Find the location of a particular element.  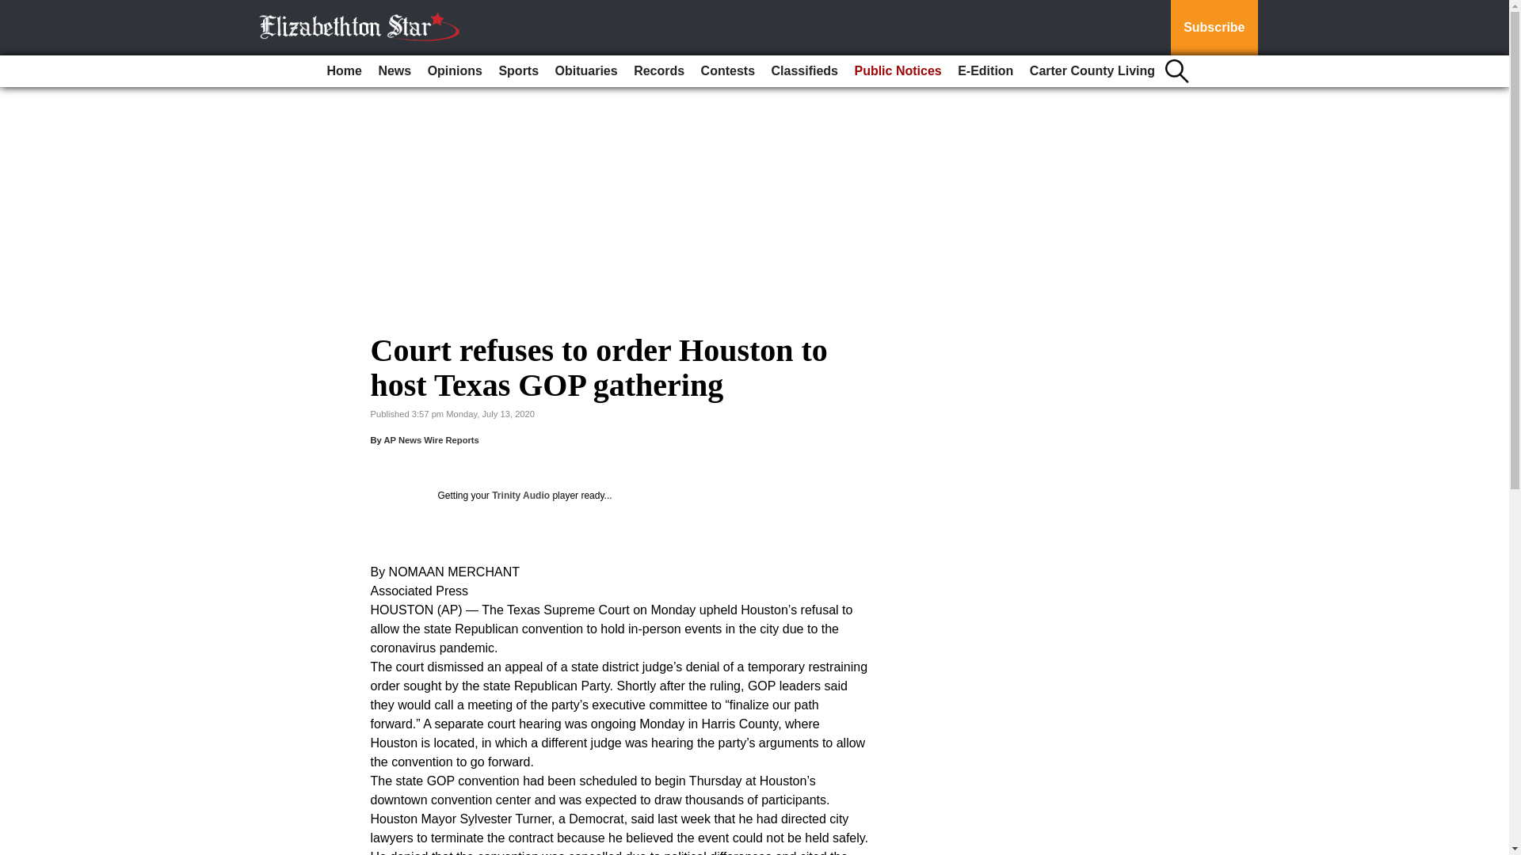

E-Edition is located at coordinates (985, 71).